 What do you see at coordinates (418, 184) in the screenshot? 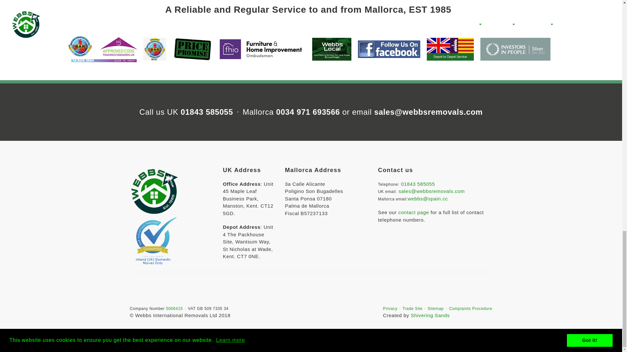
I see `01843 585055` at bounding box center [418, 184].